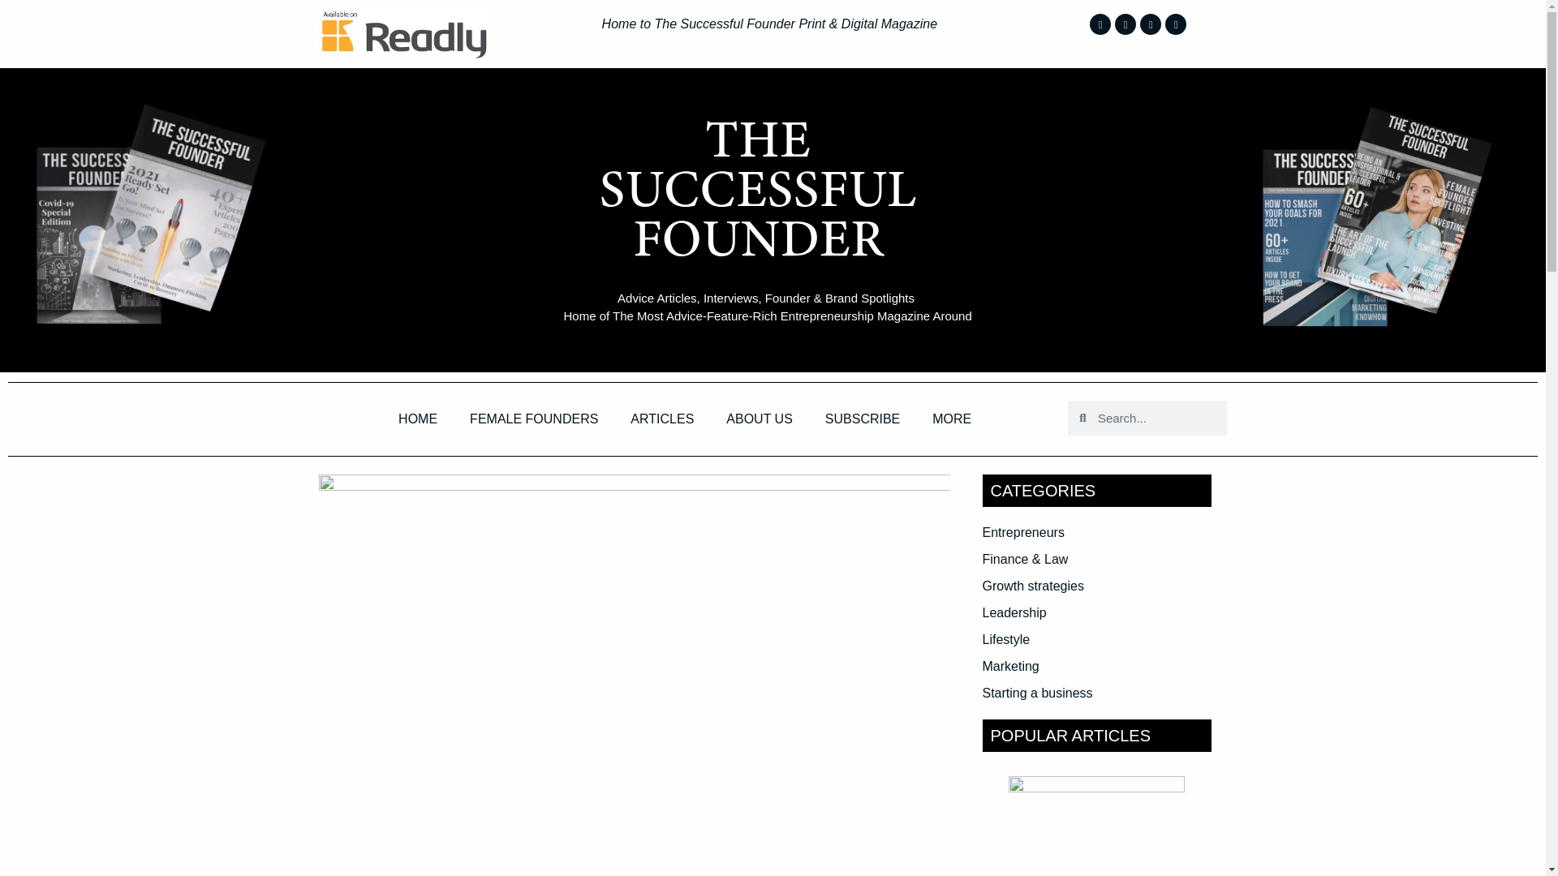 The height and width of the screenshot is (876, 1558). I want to click on ABOUT US, so click(760, 419).